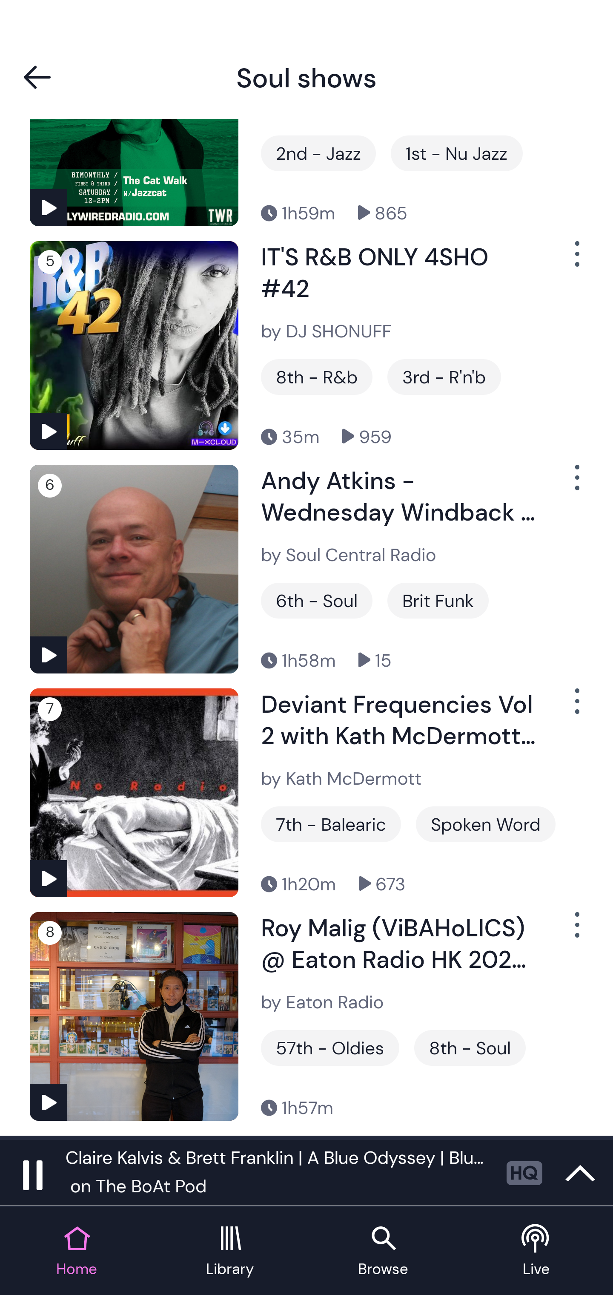 Image resolution: width=613 pixels, height=1295 pixels. What do you see at coordinates (317, 601) in the screenshot?
I see `6th - Soul` at bounding box center [317, 601].